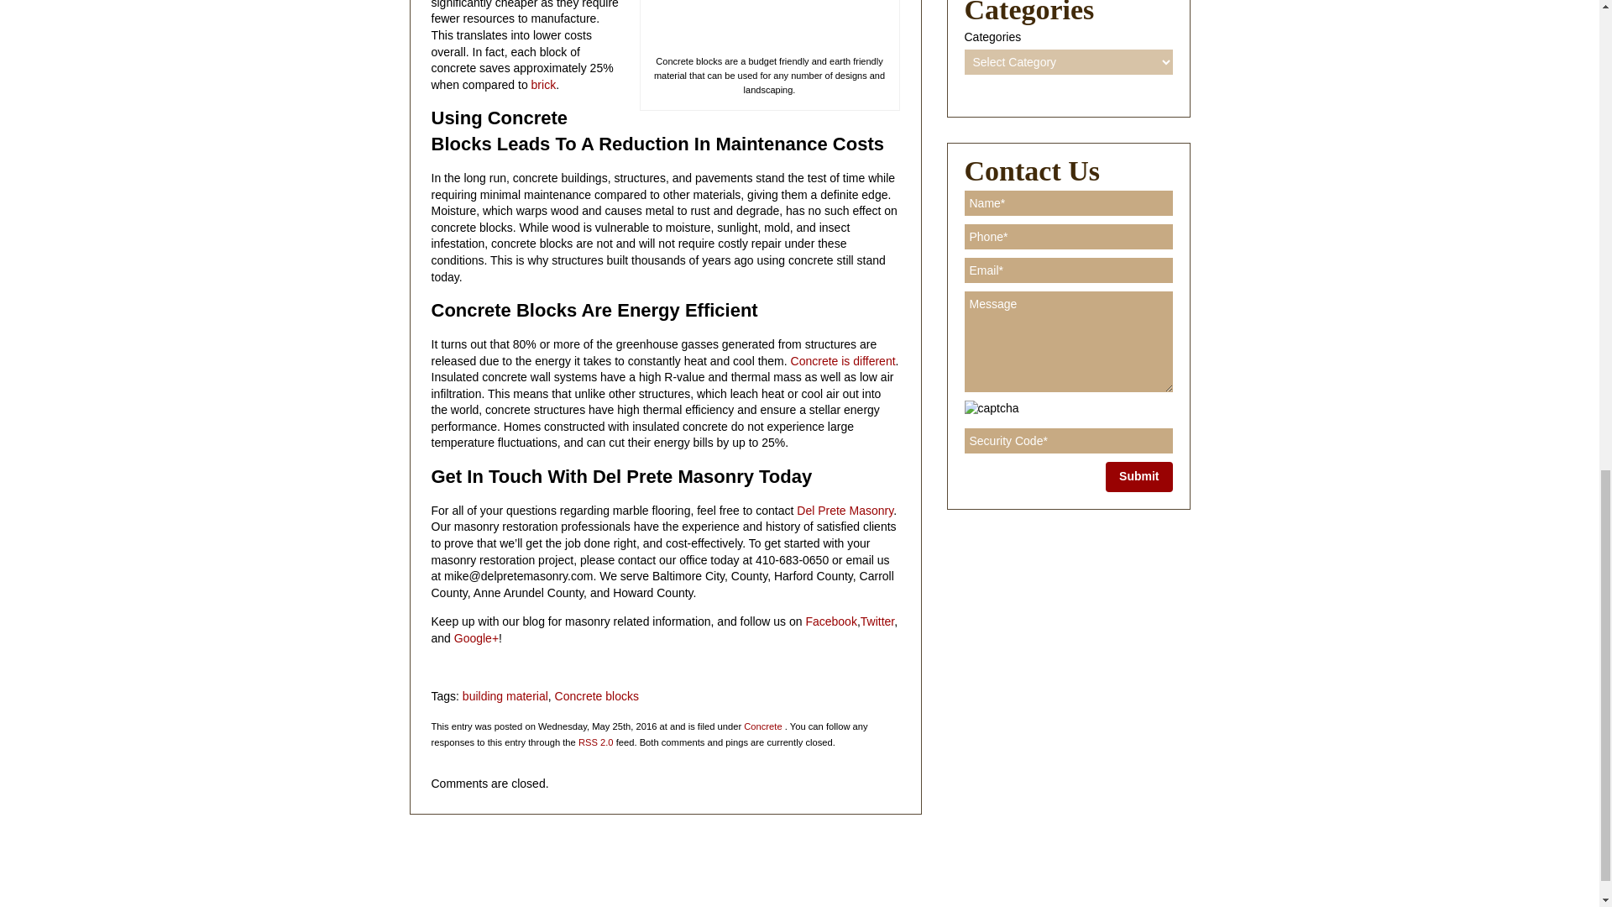  I want to click on brick, so click(544, 84).